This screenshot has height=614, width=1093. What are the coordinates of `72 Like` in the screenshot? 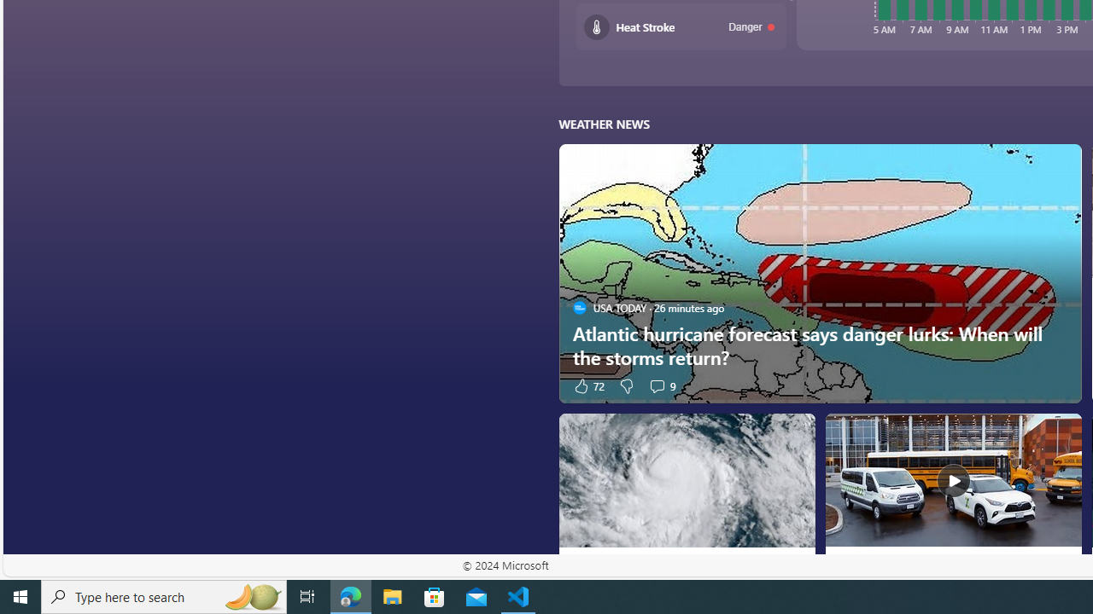 It's located at (587, 385).